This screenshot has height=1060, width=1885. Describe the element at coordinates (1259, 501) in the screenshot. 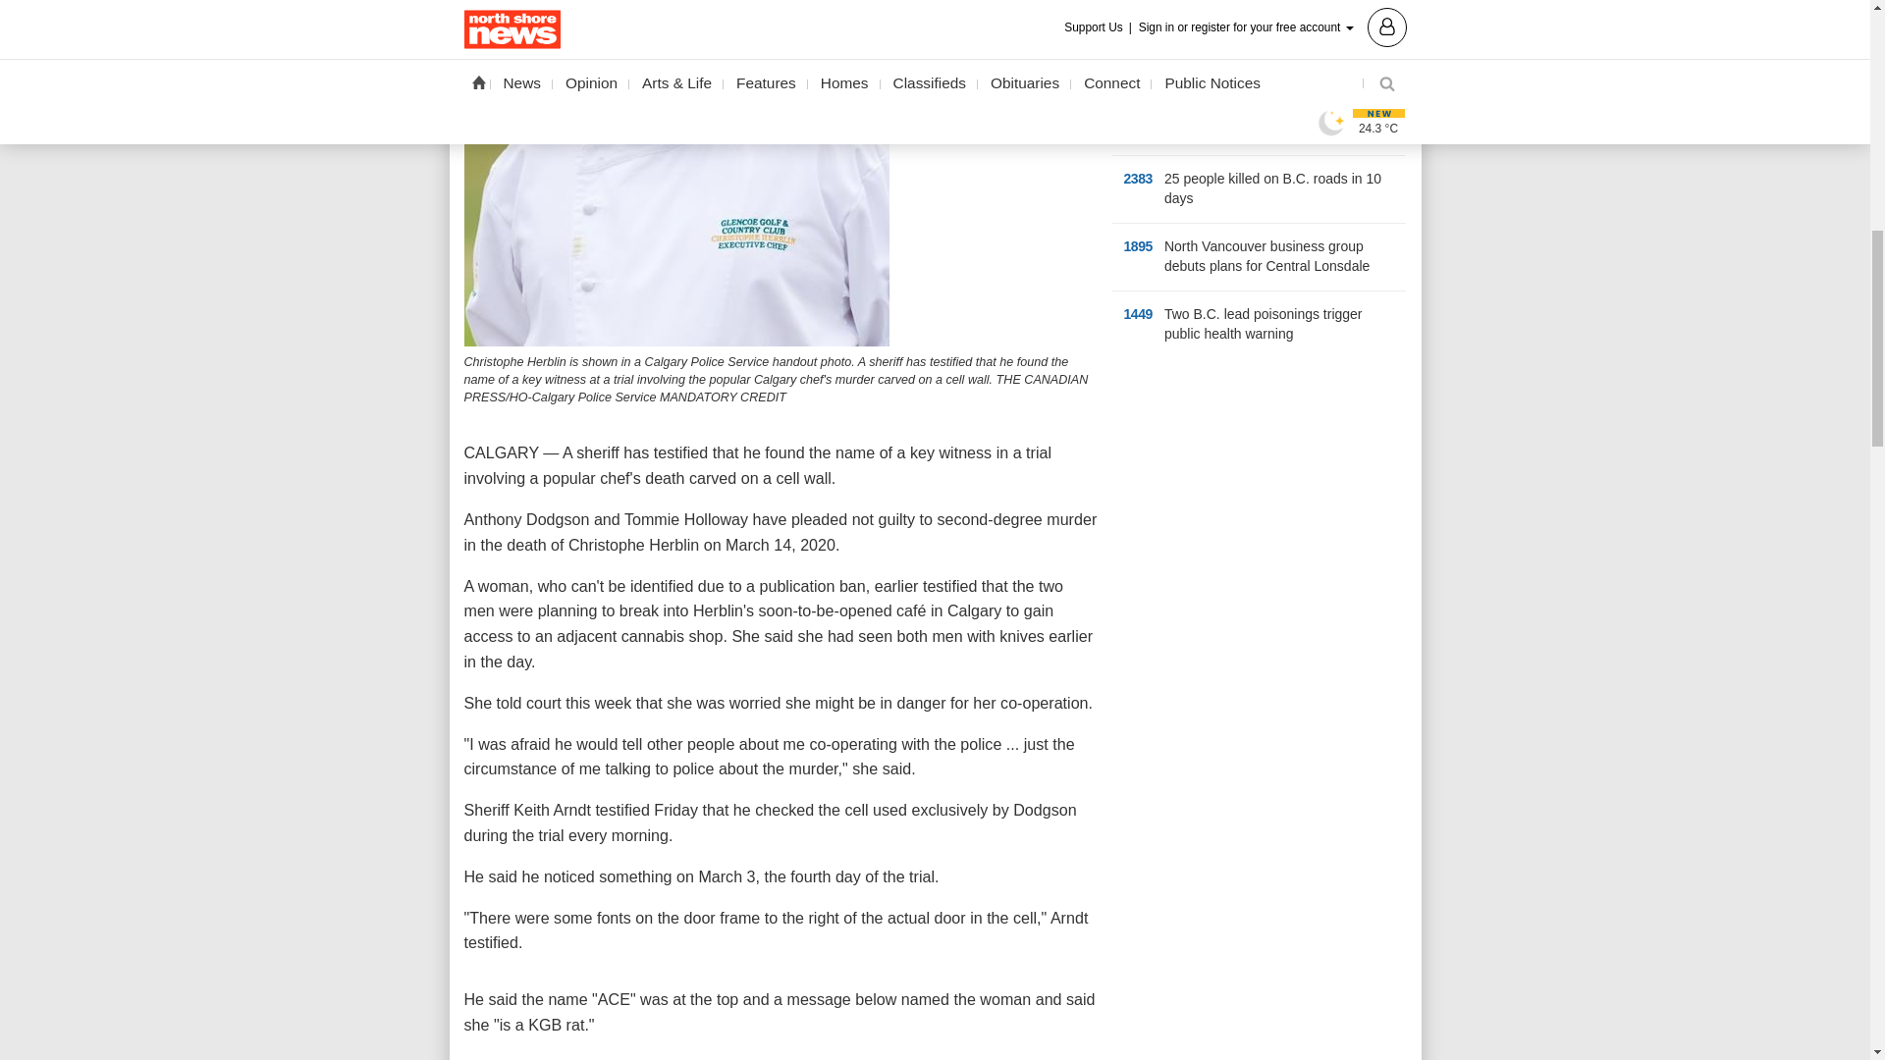

I see `3rd party ad content` at that location.